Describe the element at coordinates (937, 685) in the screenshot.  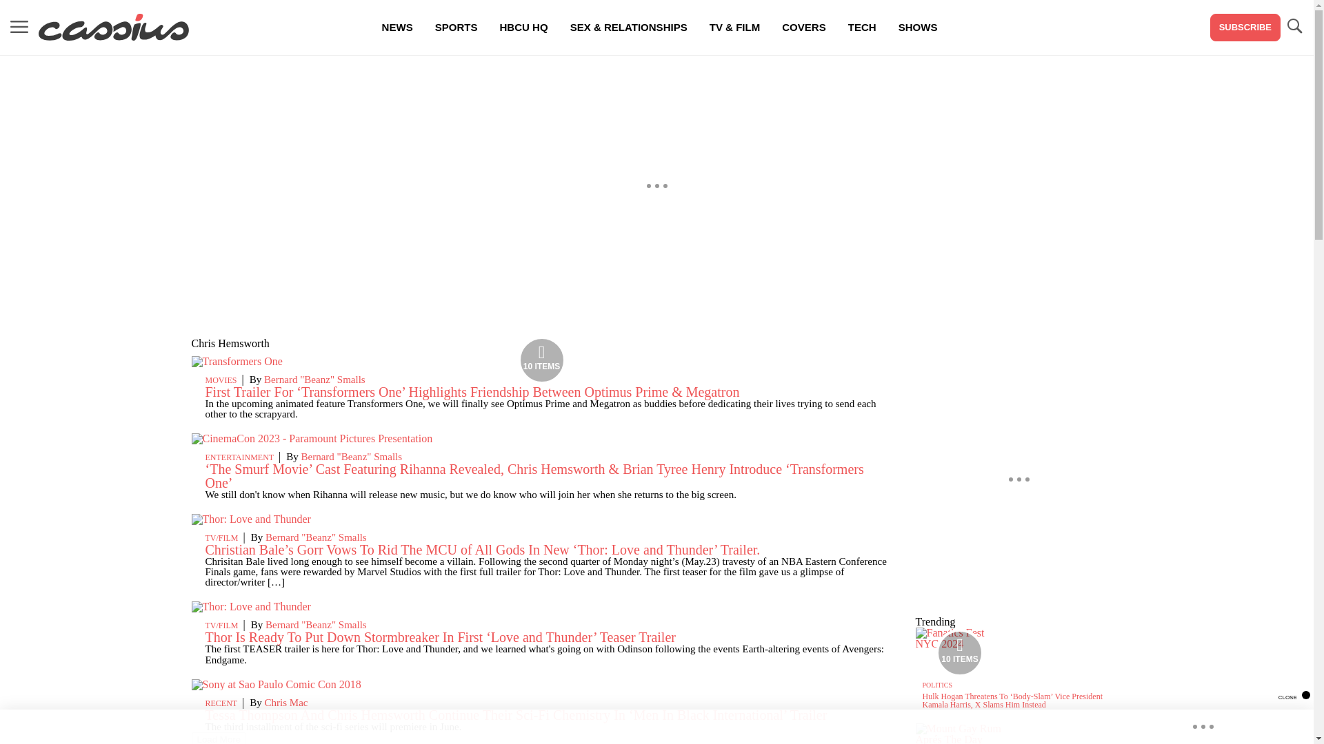
I see `POLITICS` at that location.